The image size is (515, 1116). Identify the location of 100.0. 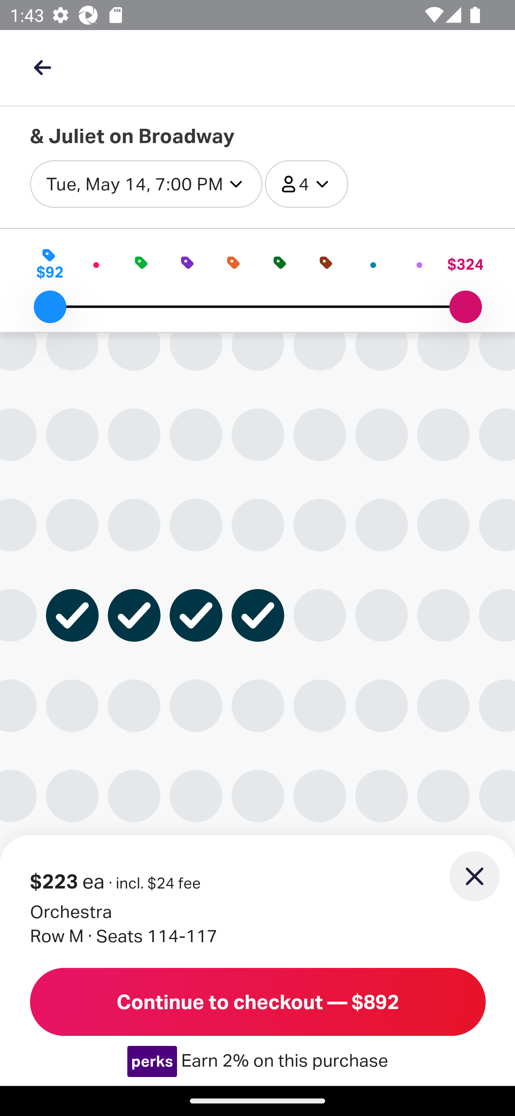
(465, 307).